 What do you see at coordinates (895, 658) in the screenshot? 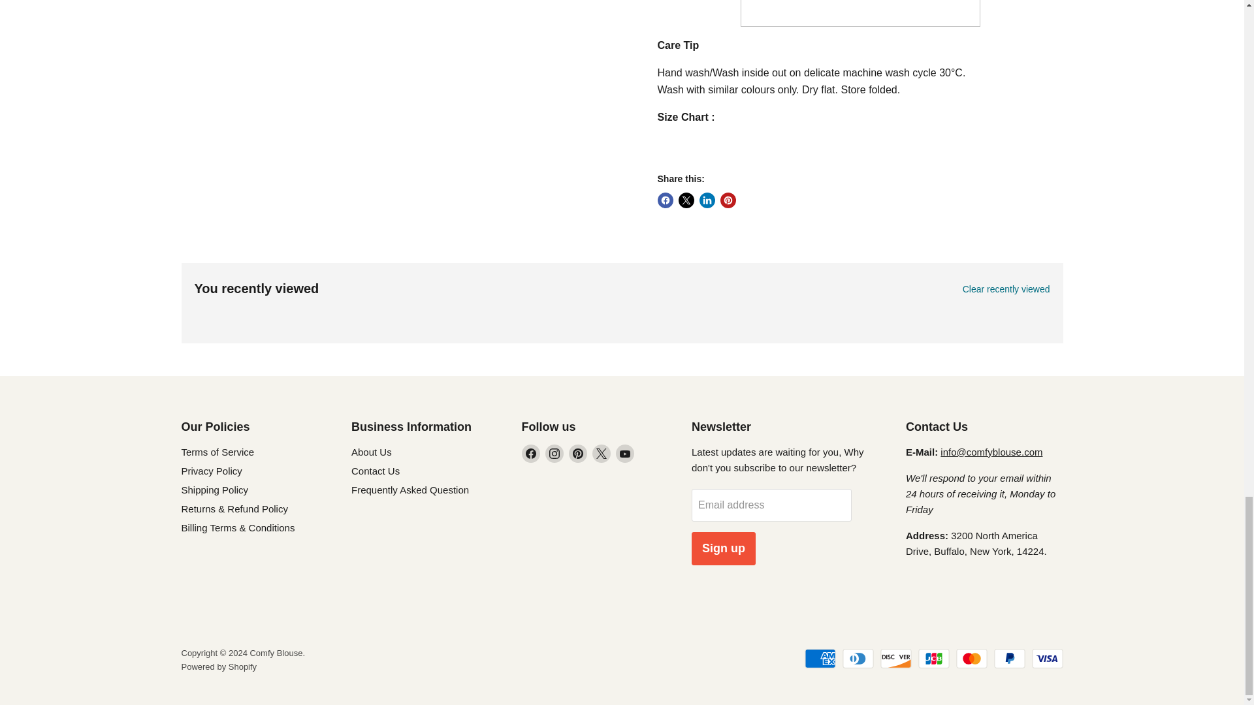
I see `Discover` at bounding box center [895, 658].